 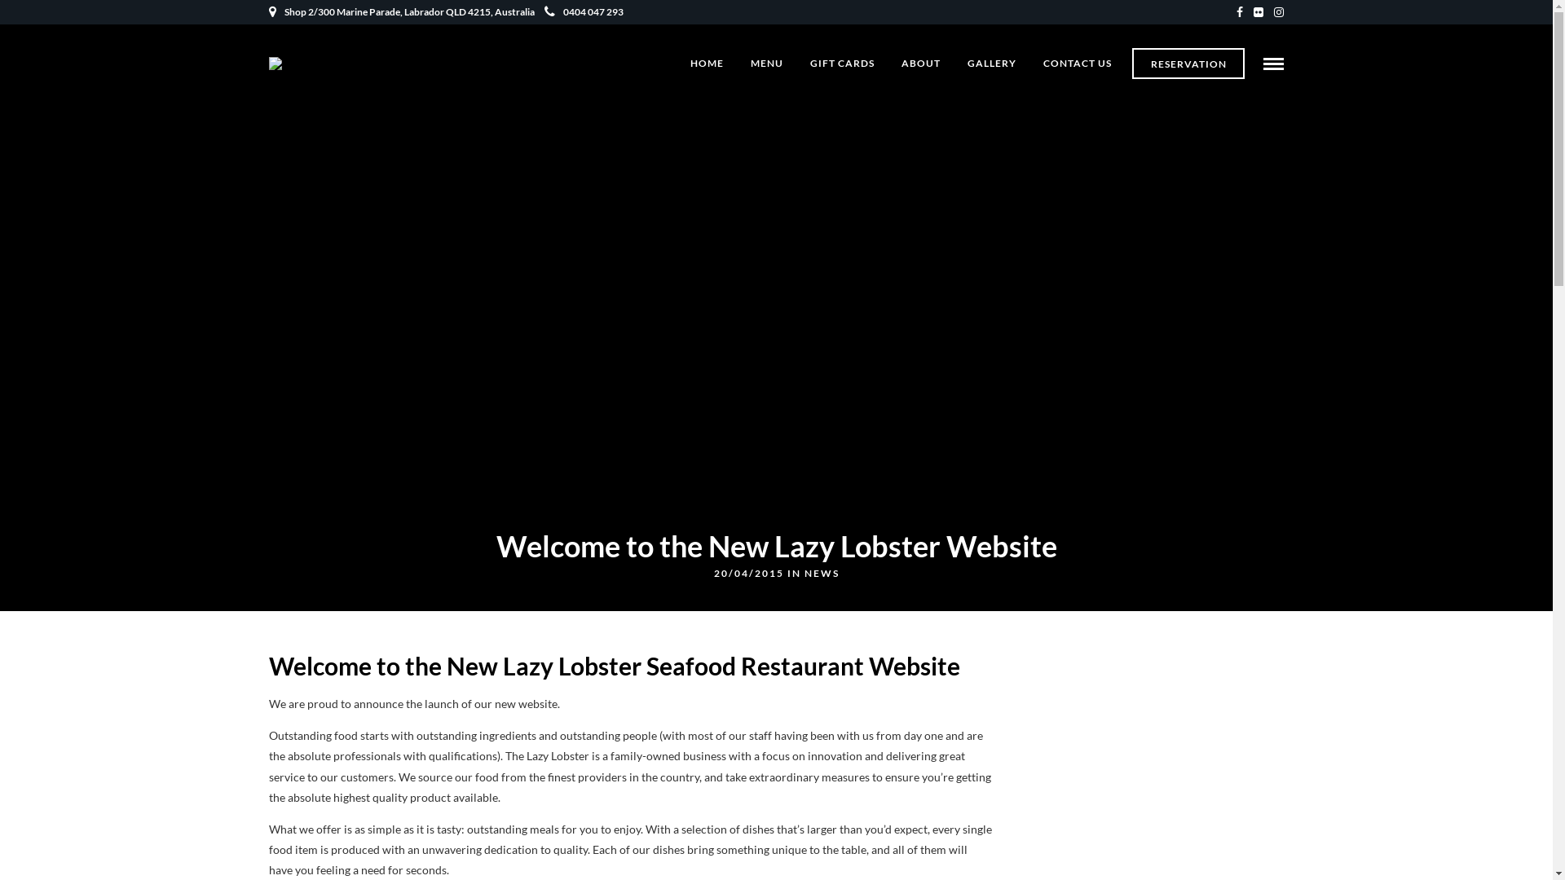 What do you see at coordinates (843, 64) in the screenshot?
I see `GIFT CARDS` at bounding box center [843, 64].